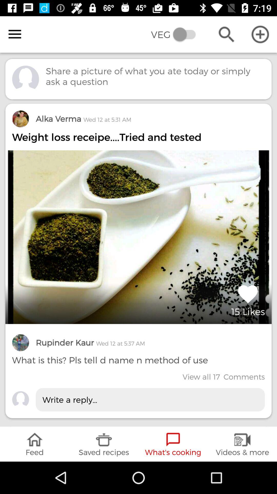 This screenshot has height=494, width=277. I want to click on launch what's cooking, so click(173, 444).